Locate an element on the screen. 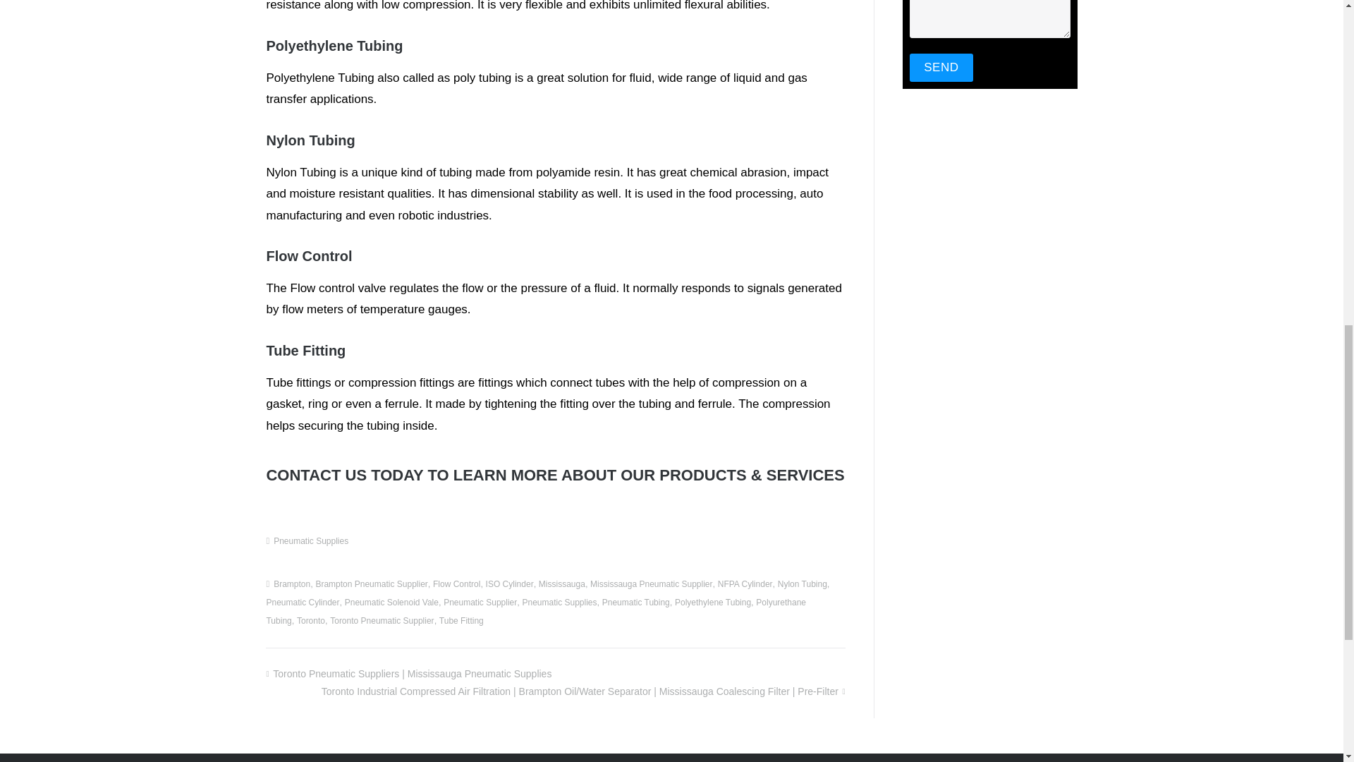  ISO Cylinder is located at coordinates (509, 583).